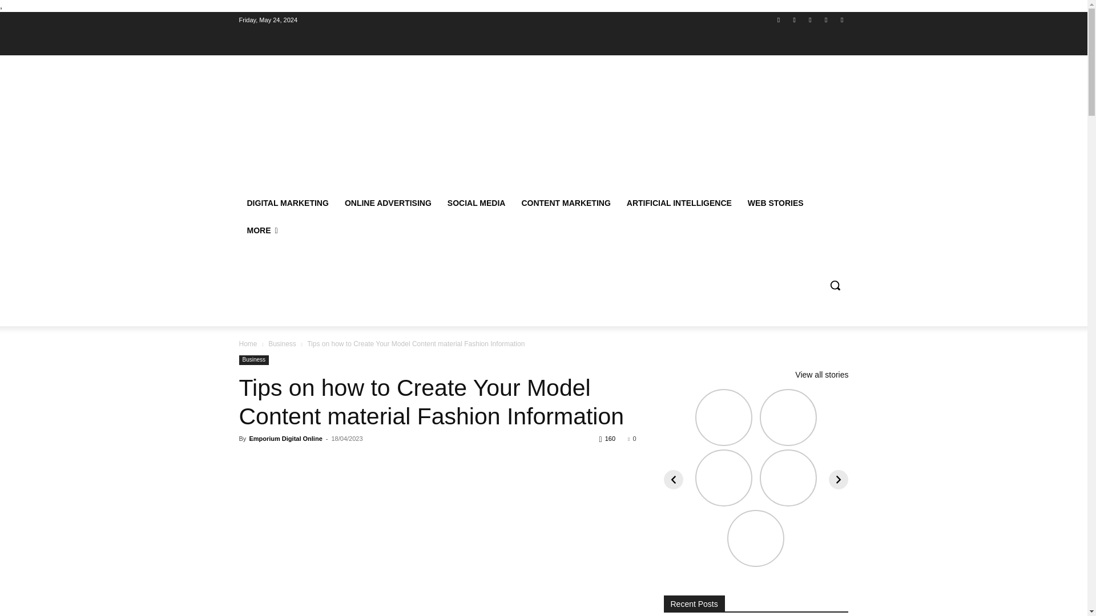  I want to click on CONTENT MARKETING, so click(565, 203).